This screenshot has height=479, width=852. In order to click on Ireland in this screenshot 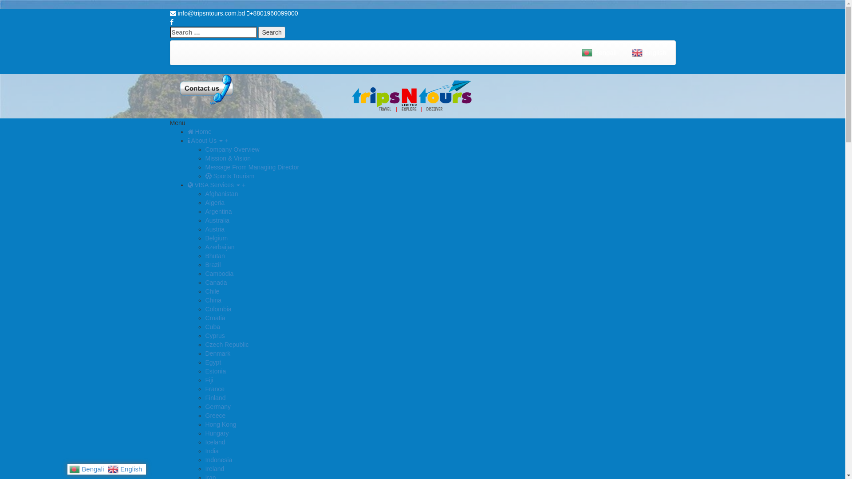, I will do `click(214, 469)`.